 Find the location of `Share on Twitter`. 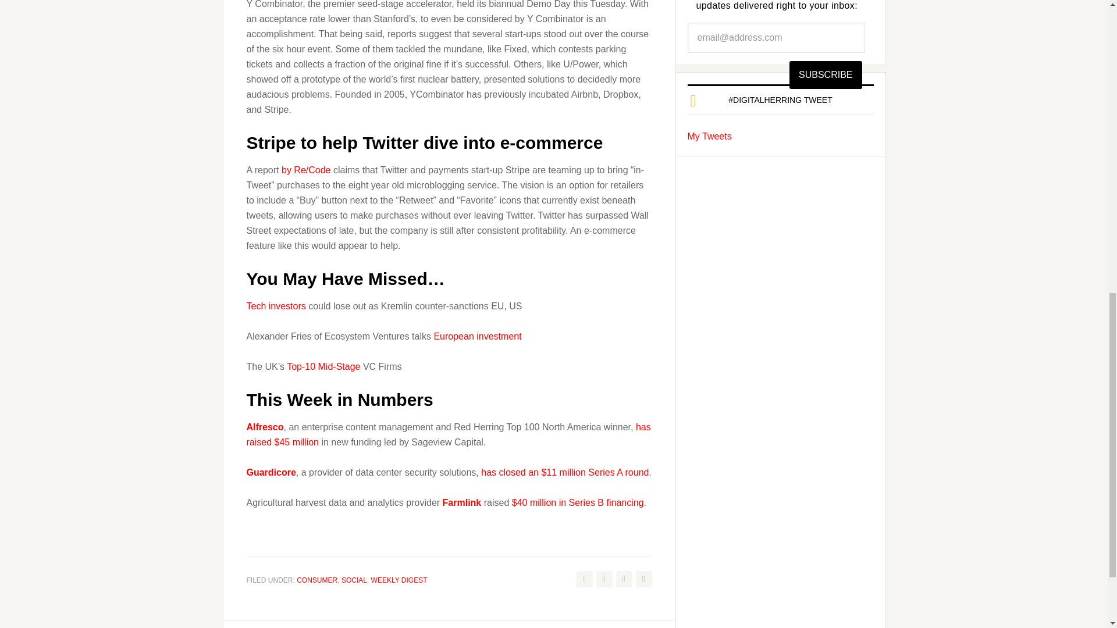

Share on Twitter is located at coordinates (584, 579).